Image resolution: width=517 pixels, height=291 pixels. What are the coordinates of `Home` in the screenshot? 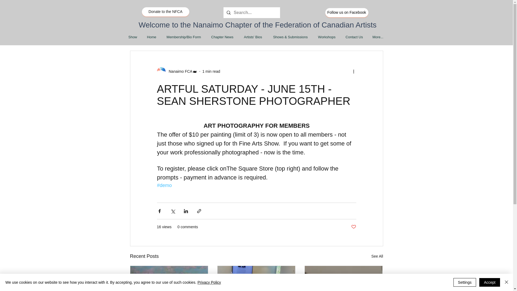 It's located at (152, 37).